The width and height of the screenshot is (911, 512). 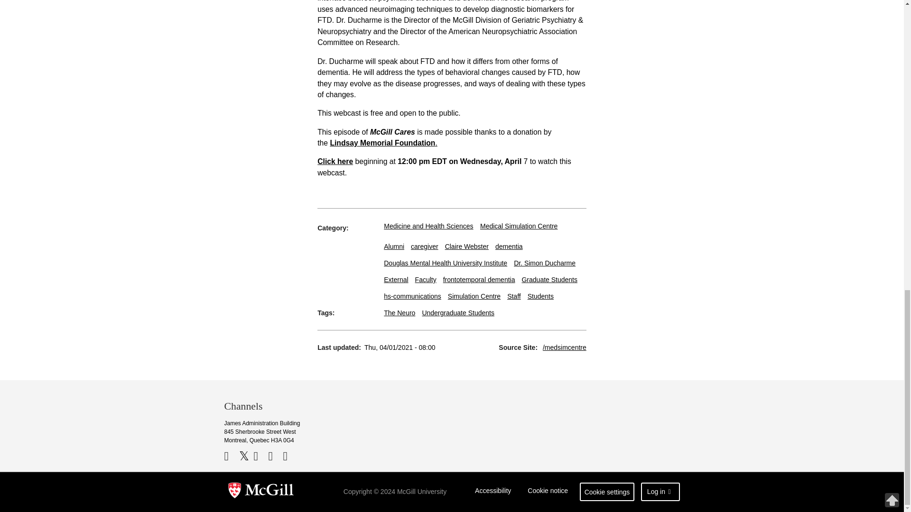 I want to click on Medical Simulation Centre, so click(x=519, y=226).